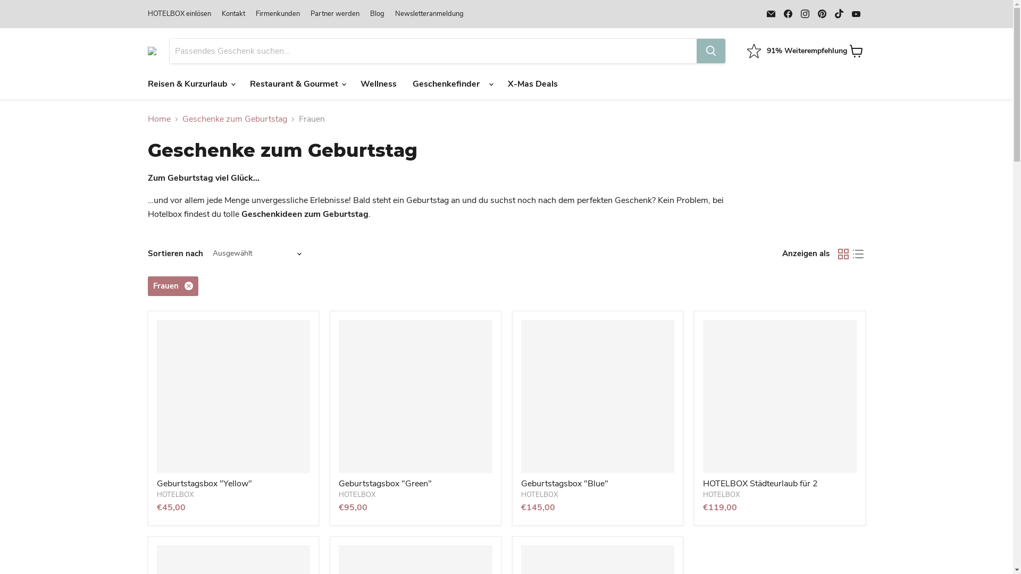  Describe the element at coordinates (797, 51) in the screenshot. I see `91% Weiterempfehlung` at that location.